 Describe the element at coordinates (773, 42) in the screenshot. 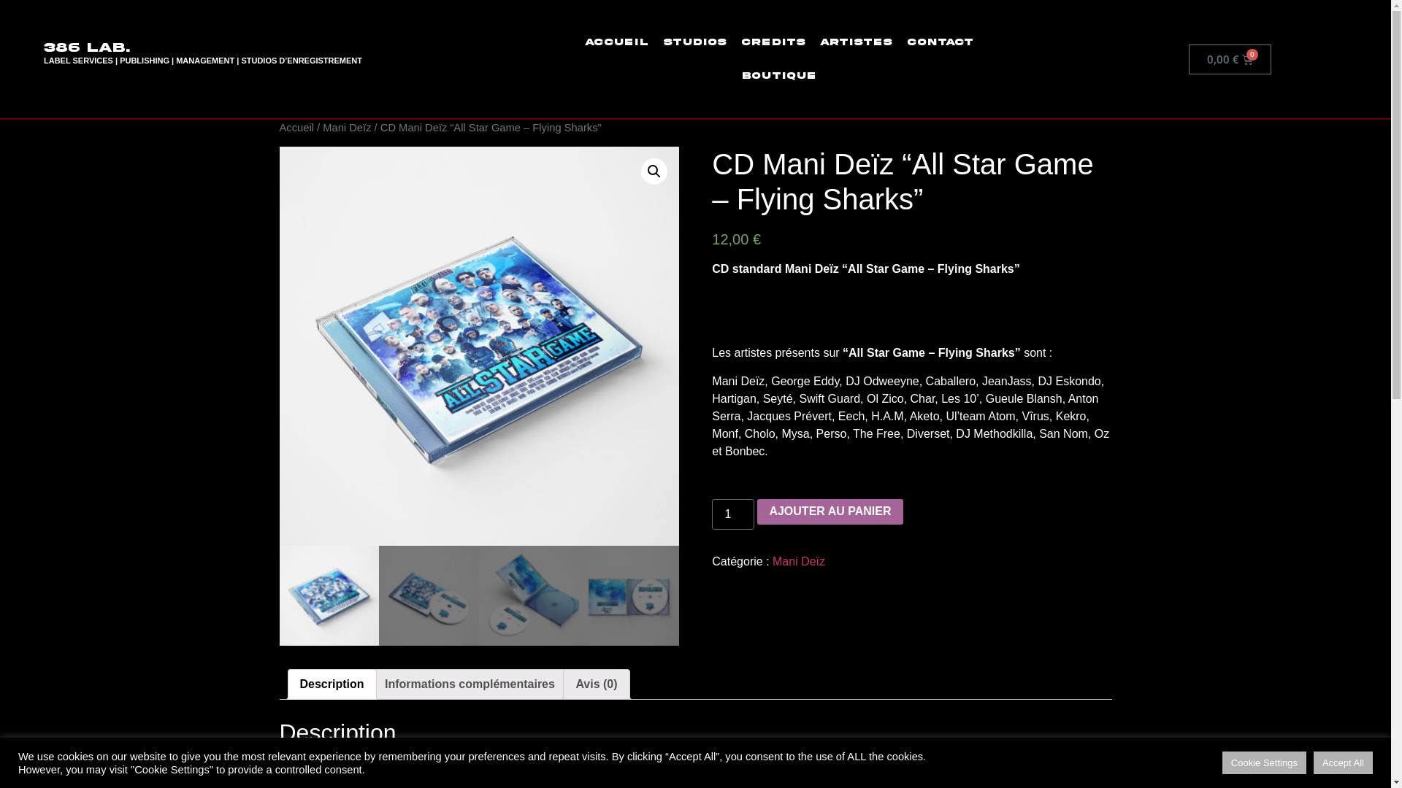

I see `Credits` at that location.